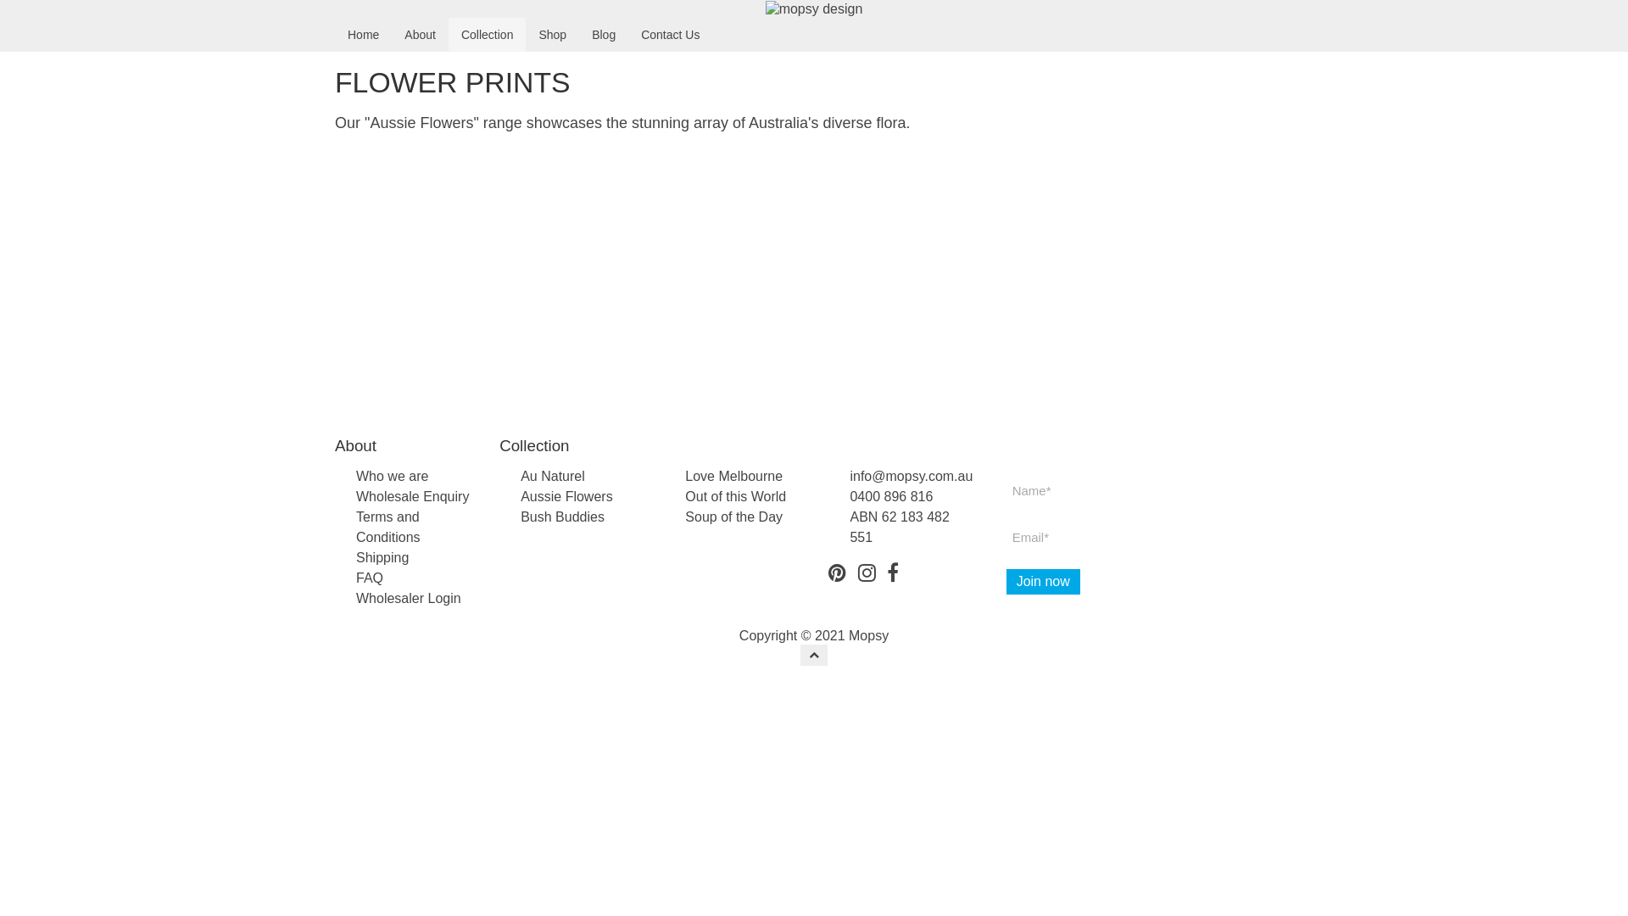 Image resolution: width=1628 pixels, height=916 pixels. I want to click on Contact Us, so click(670, 35).